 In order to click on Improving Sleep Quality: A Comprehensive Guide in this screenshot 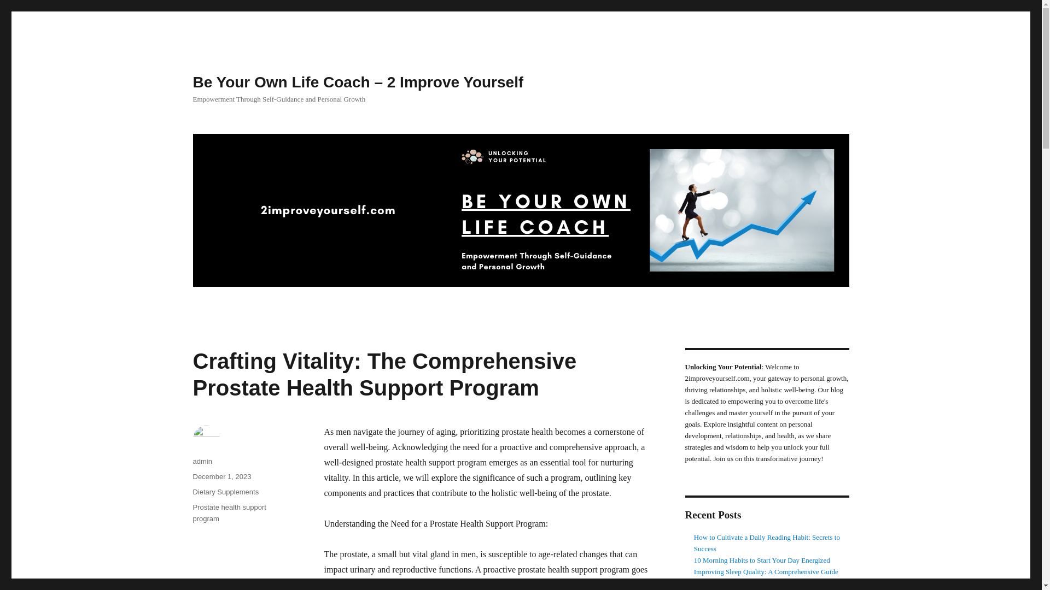, I will do `click(766, 571)`.